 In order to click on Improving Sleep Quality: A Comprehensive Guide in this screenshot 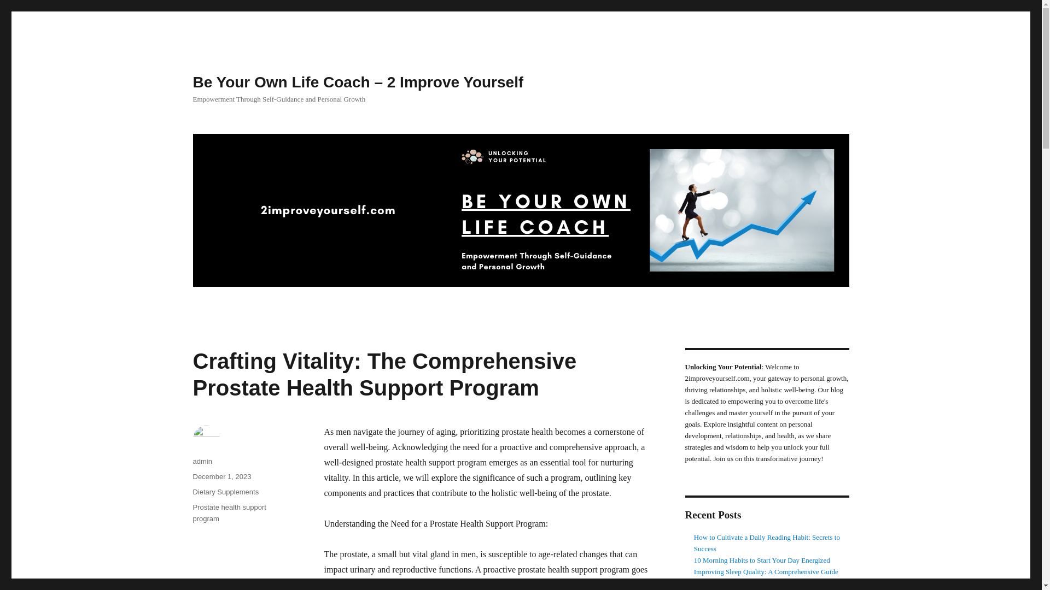, I will do `click(766, 571)`.